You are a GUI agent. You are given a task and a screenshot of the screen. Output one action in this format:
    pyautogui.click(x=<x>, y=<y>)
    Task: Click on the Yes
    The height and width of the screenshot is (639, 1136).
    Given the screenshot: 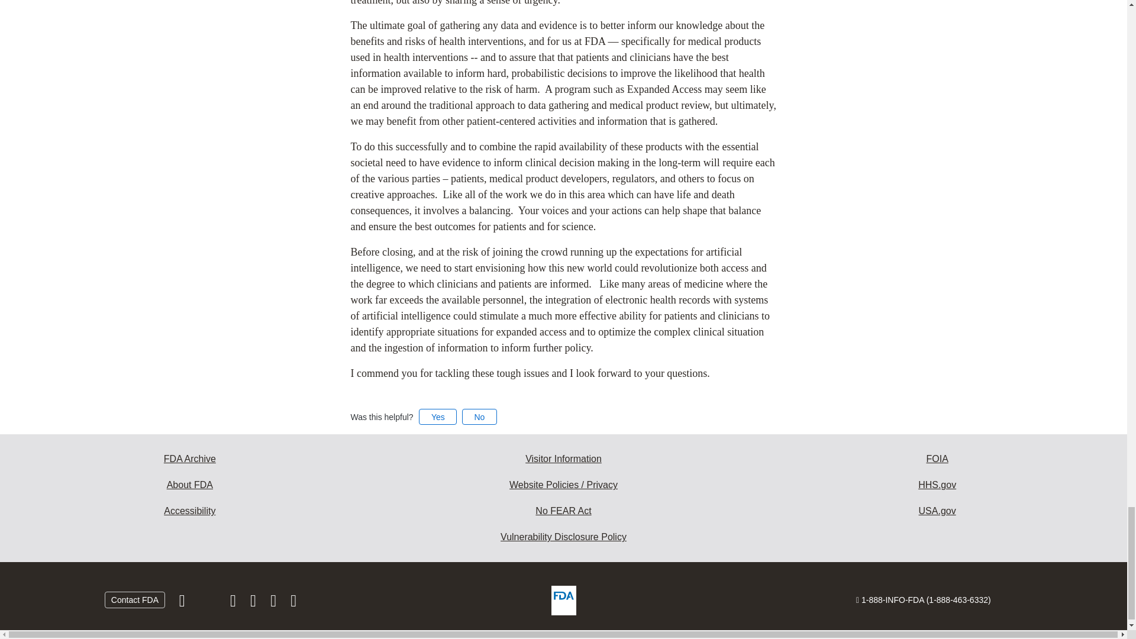 What is the action you would take?
    pyautogui.click(x=438, y=417)
    